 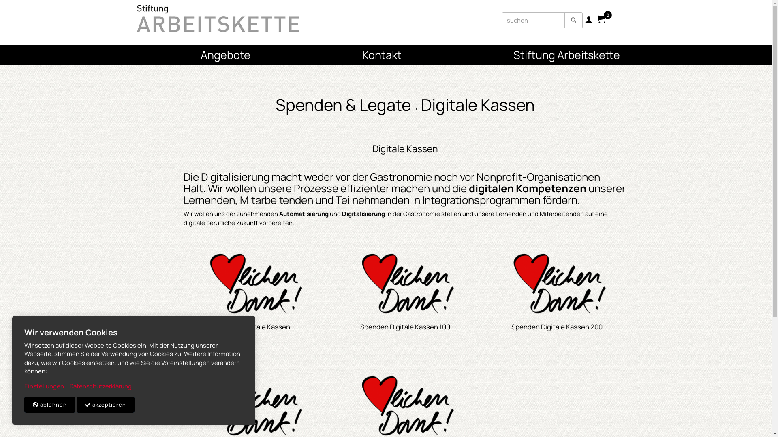 What do you see at coordinates (253, 327) in the screenshot?
I see `Spende Digitale Kassen` at bounding box center [253, 327].